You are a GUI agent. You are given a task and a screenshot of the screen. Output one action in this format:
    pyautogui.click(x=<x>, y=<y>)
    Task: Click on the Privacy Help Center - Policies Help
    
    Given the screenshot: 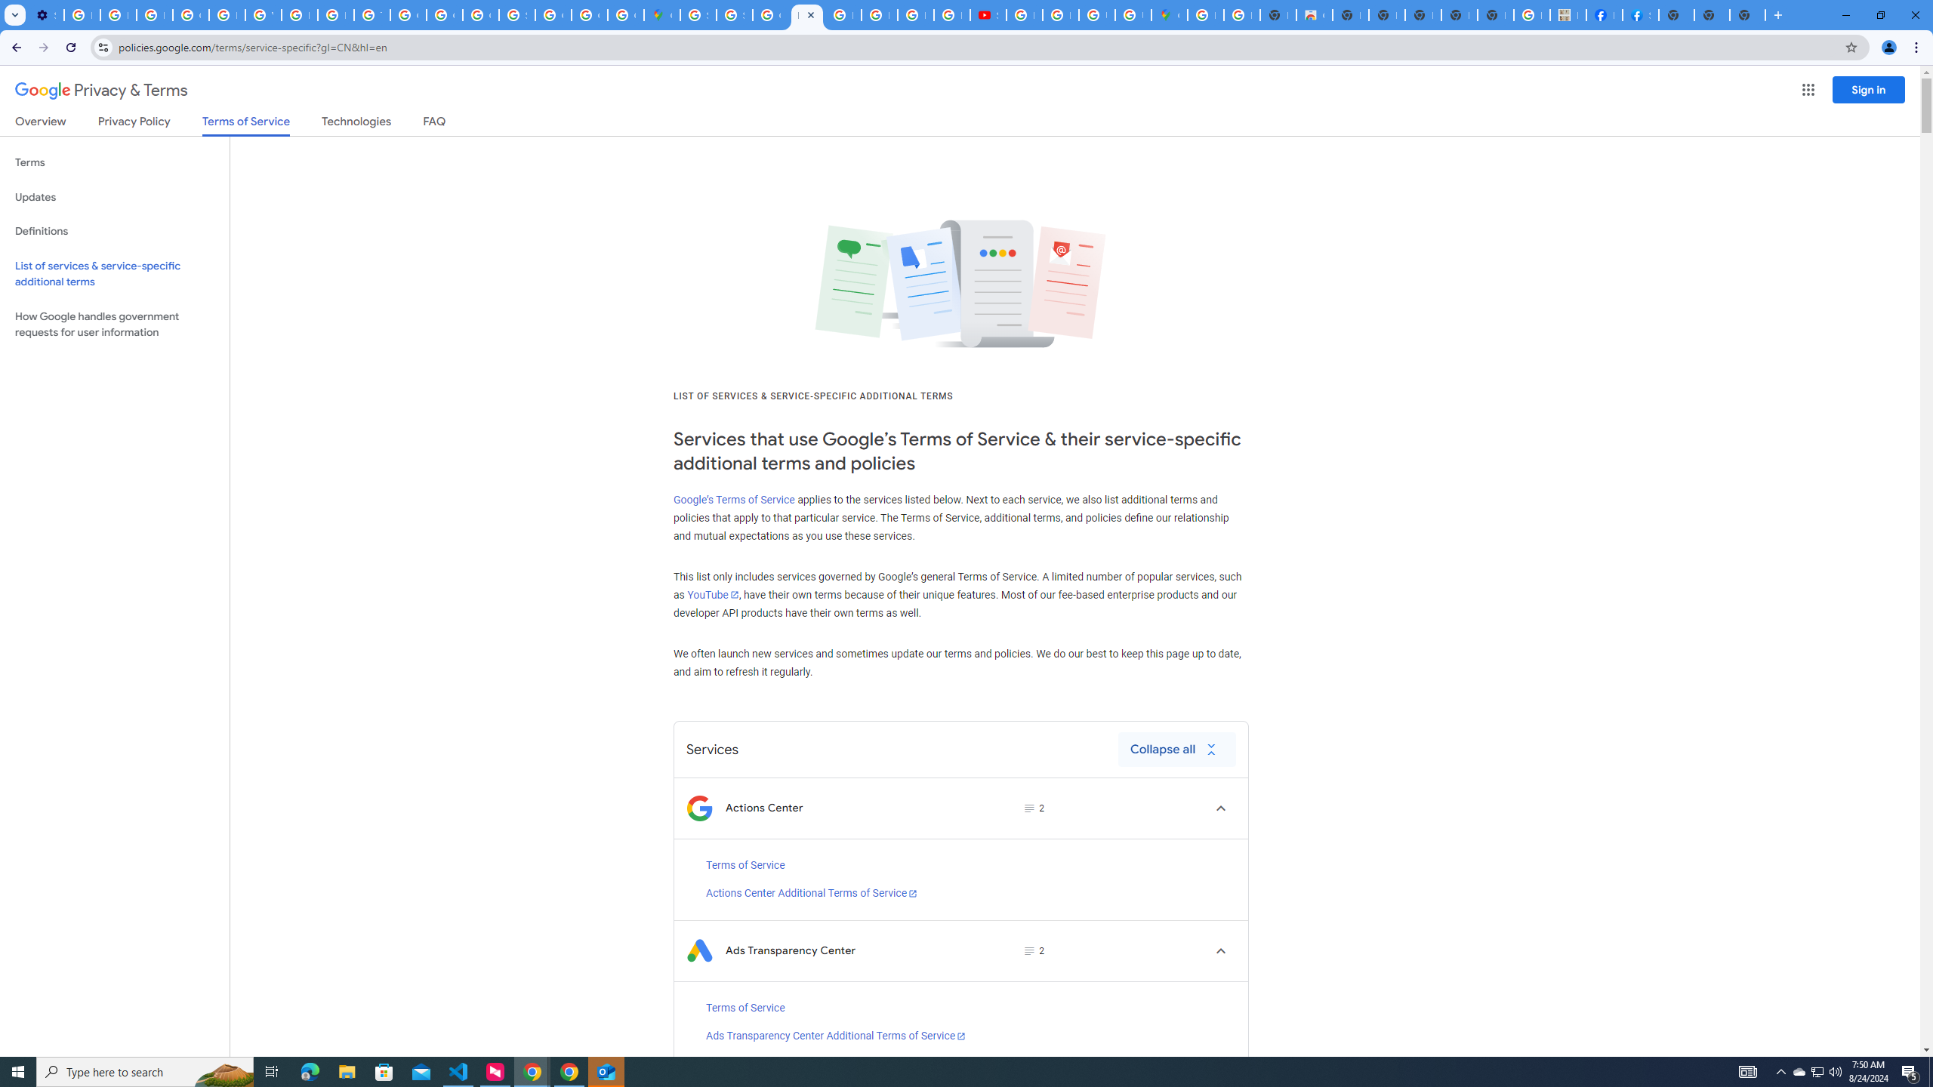 What is the action you would take?
    pyautogui.click(x=227, y=15)
    